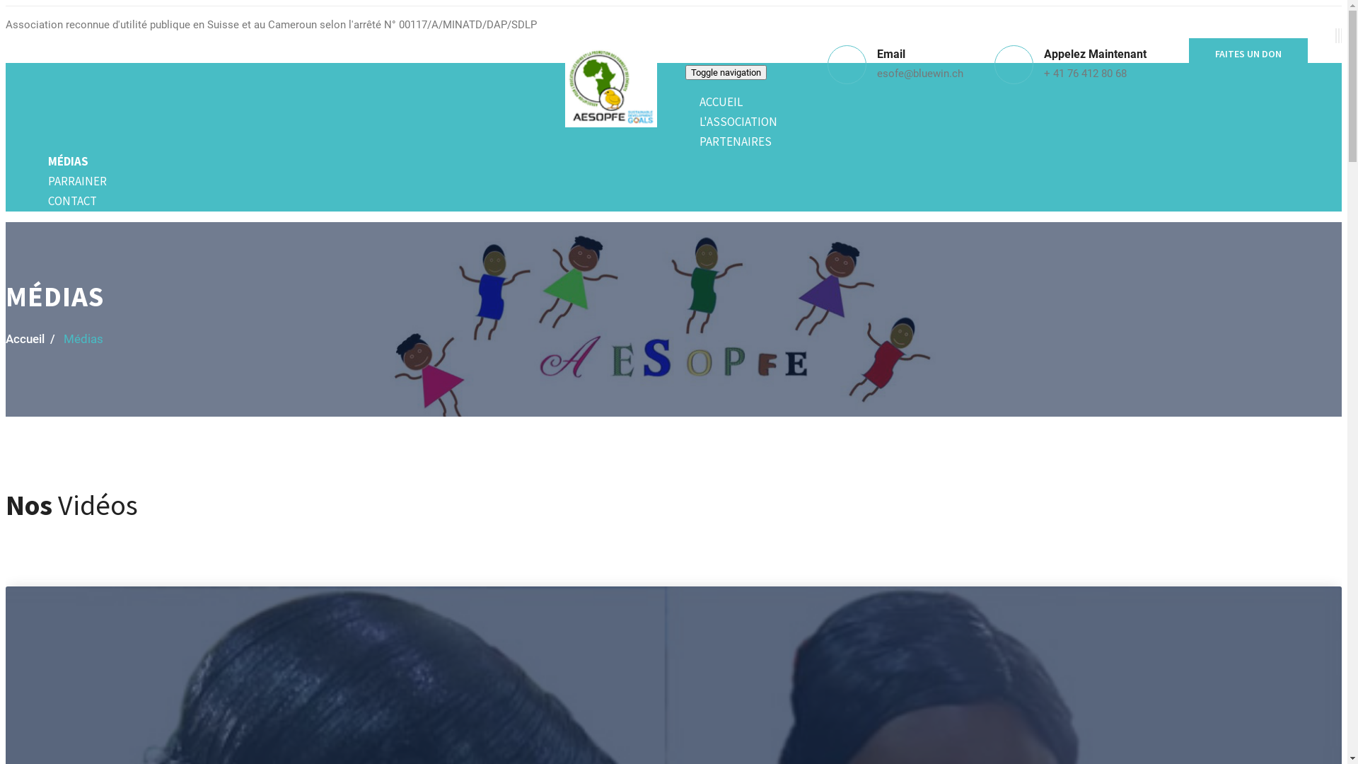 The width and height of the screenshot is (1358, 764). What do you see at coordinates (72, 201) in the screenshot?
I see `CONTACT` at bounding box center [72, 201].